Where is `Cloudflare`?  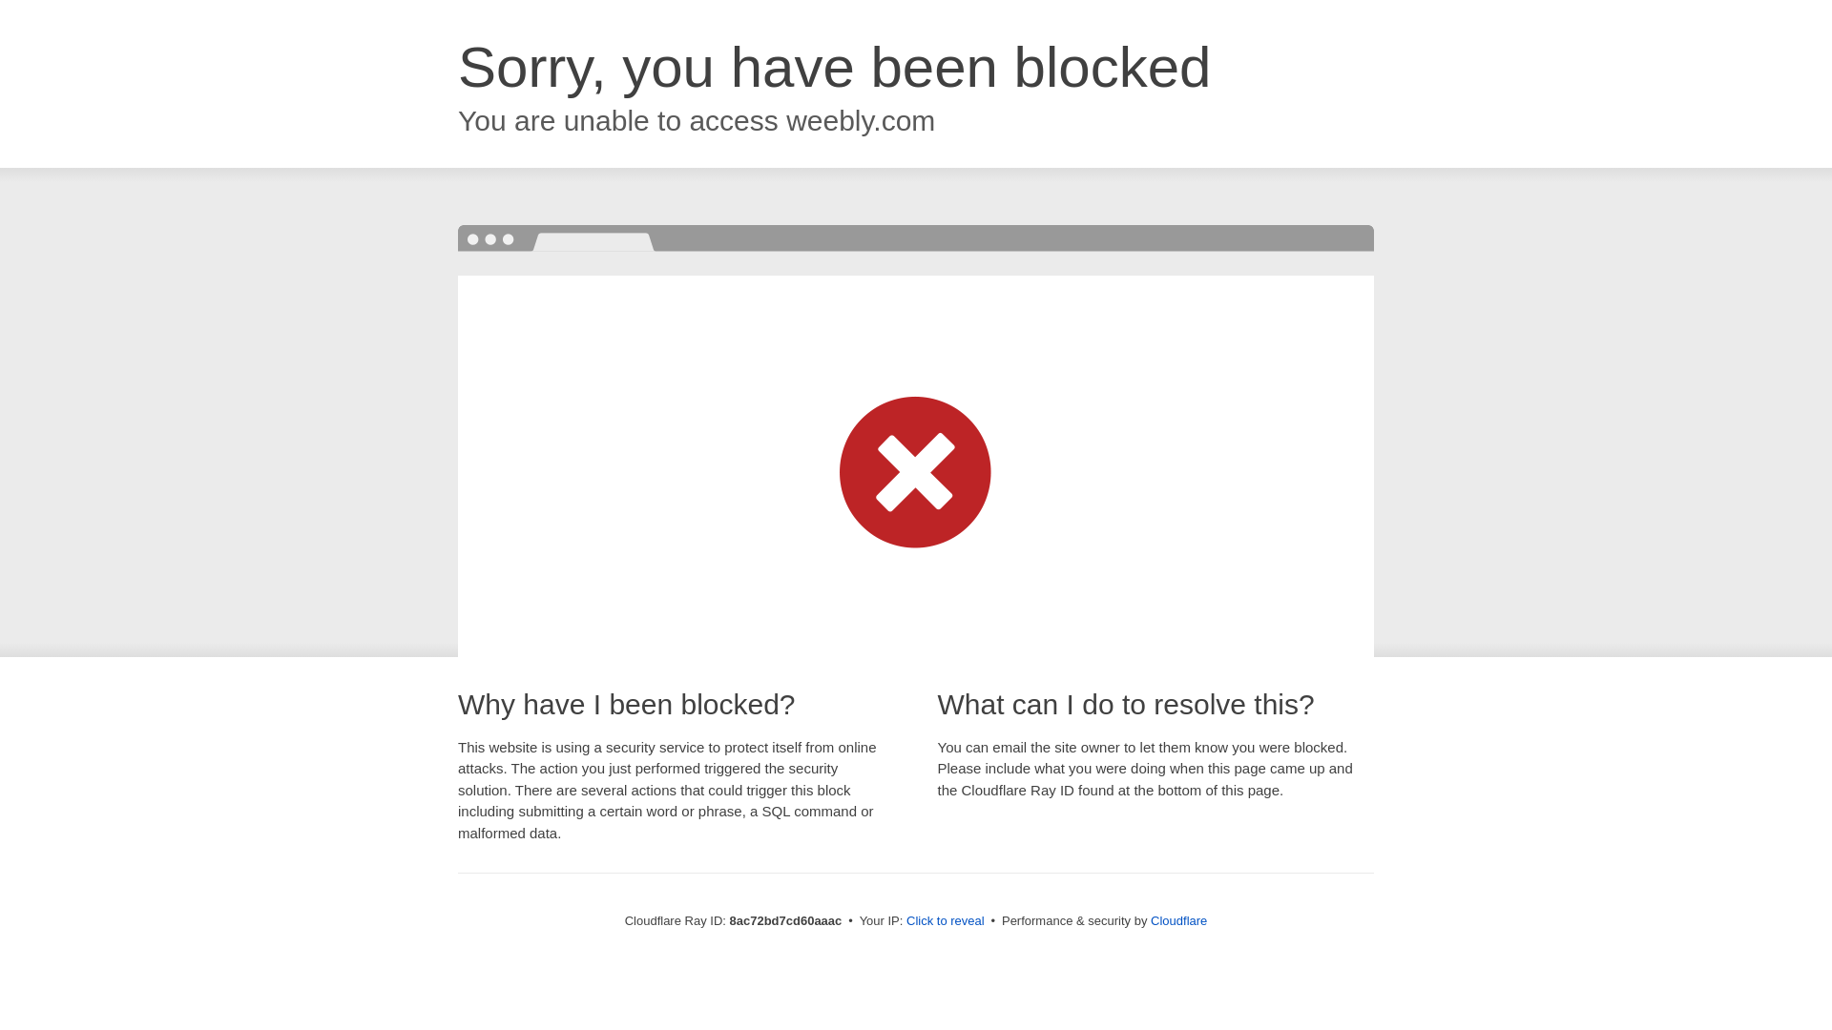
Cloudflare is located at coordinates (1178, 920).